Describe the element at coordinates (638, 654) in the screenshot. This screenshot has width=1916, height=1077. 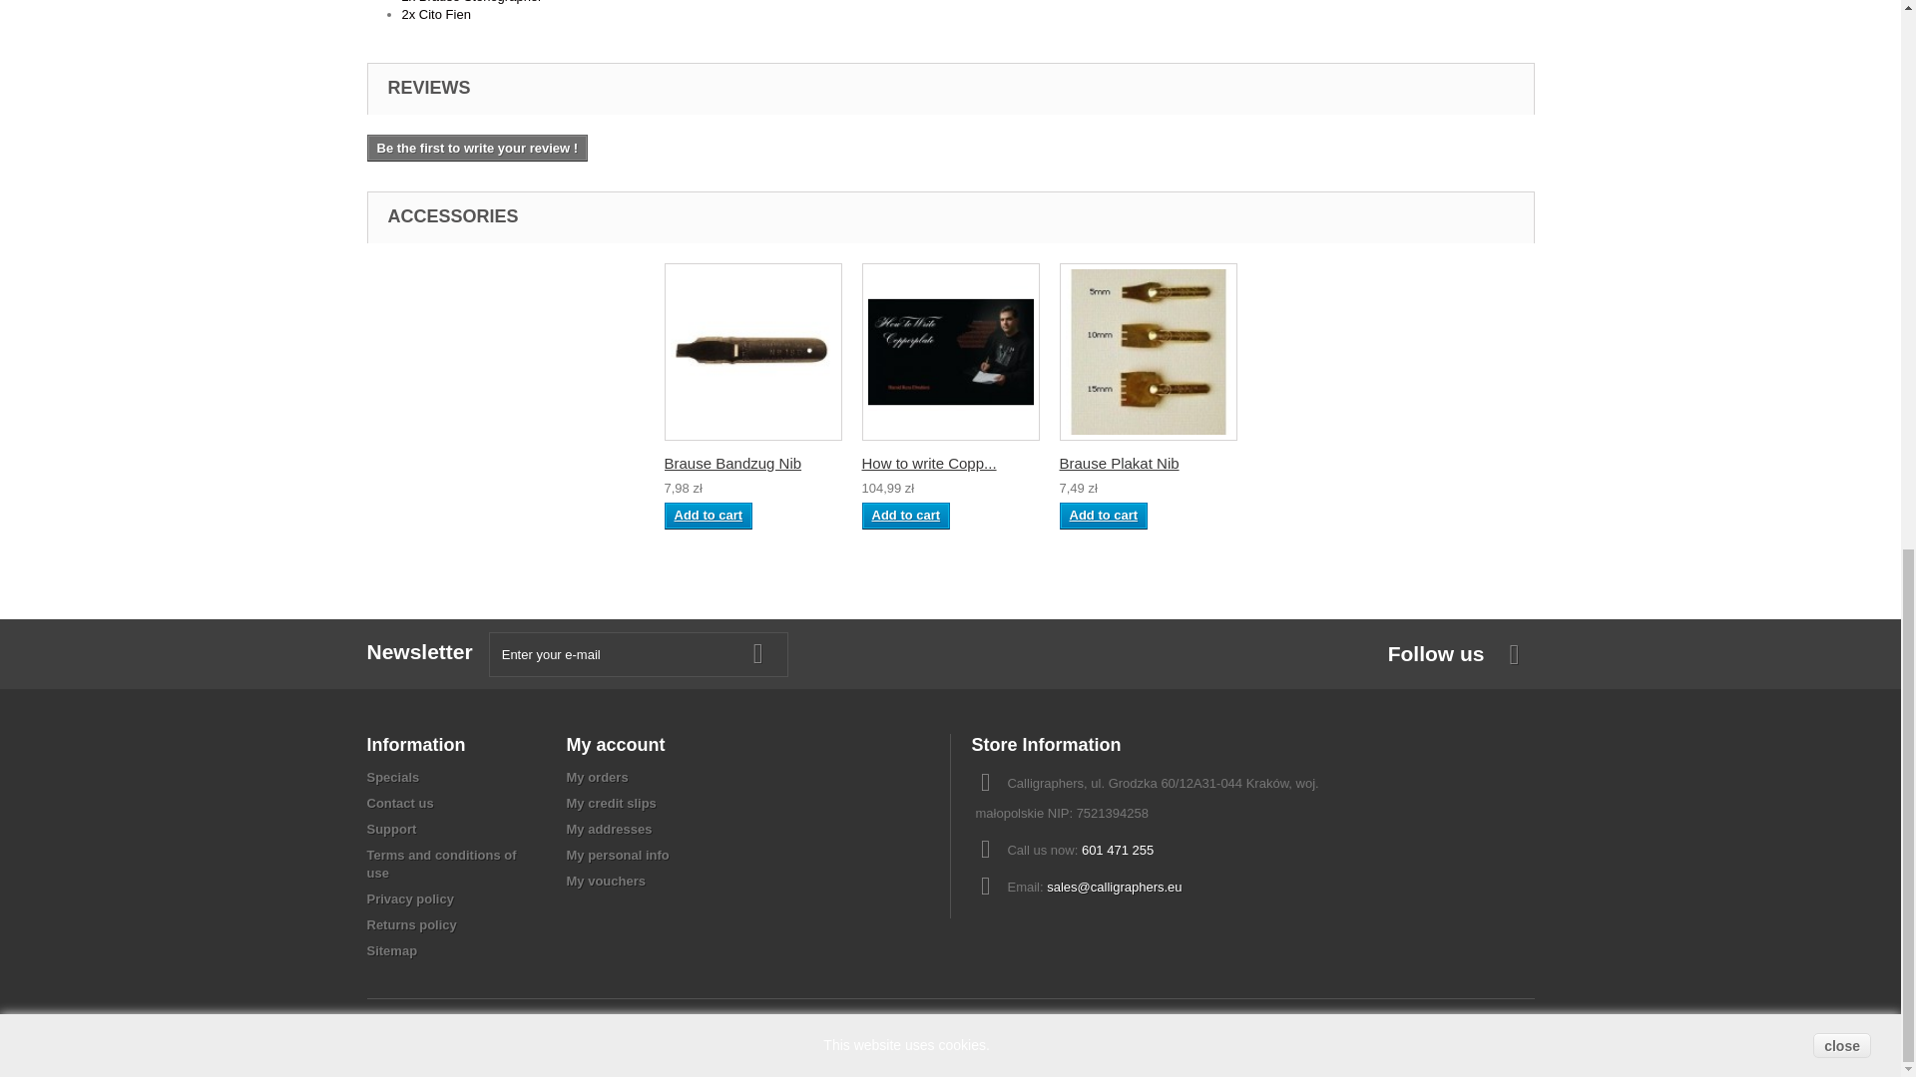
I see `Enter your e-mail` at that location.